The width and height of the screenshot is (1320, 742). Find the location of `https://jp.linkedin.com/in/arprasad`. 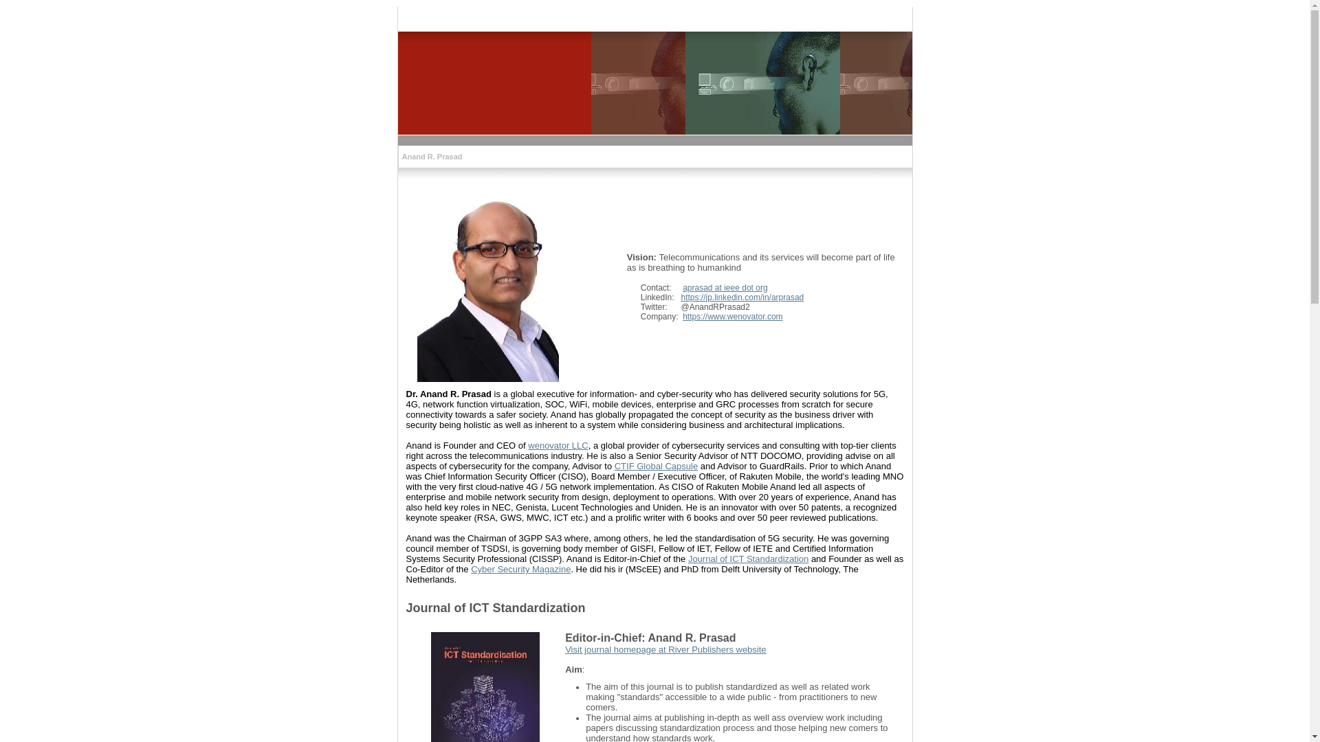

https://jp.linkedin.com/in/arprasad is located at coordinates (742, 297).